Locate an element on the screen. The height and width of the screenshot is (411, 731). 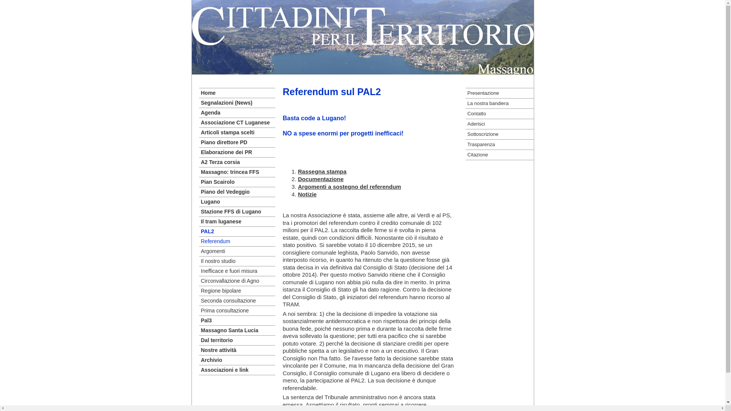
Contatto is located at coordinates (500, 113).